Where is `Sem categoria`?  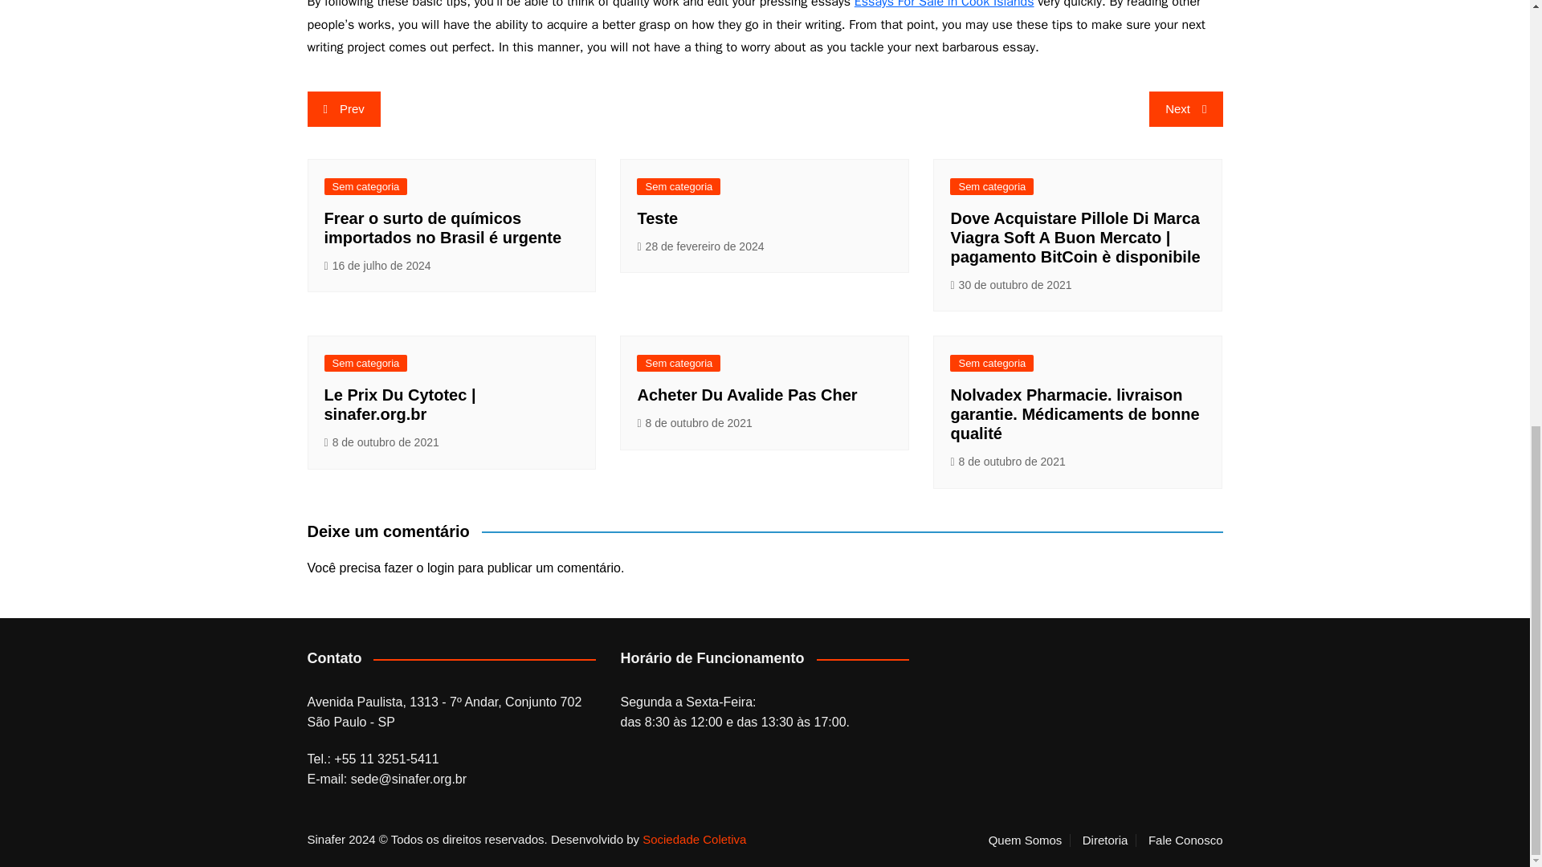 Sem categoria is located at coordinates (366, 186).